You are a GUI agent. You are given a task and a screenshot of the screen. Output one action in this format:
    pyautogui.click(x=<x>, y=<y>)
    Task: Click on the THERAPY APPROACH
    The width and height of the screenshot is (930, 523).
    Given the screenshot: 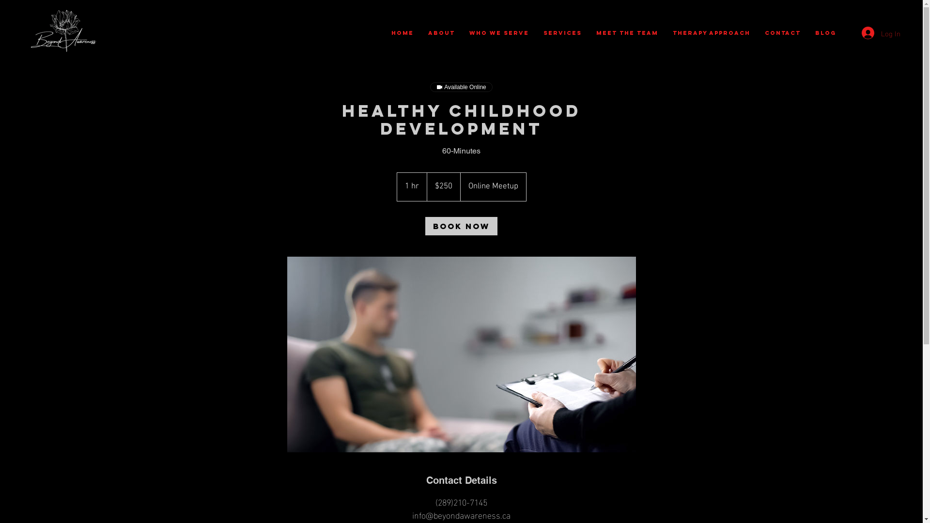 What is the action you would take?
    pyautogui.click(x=712, y=33)
    